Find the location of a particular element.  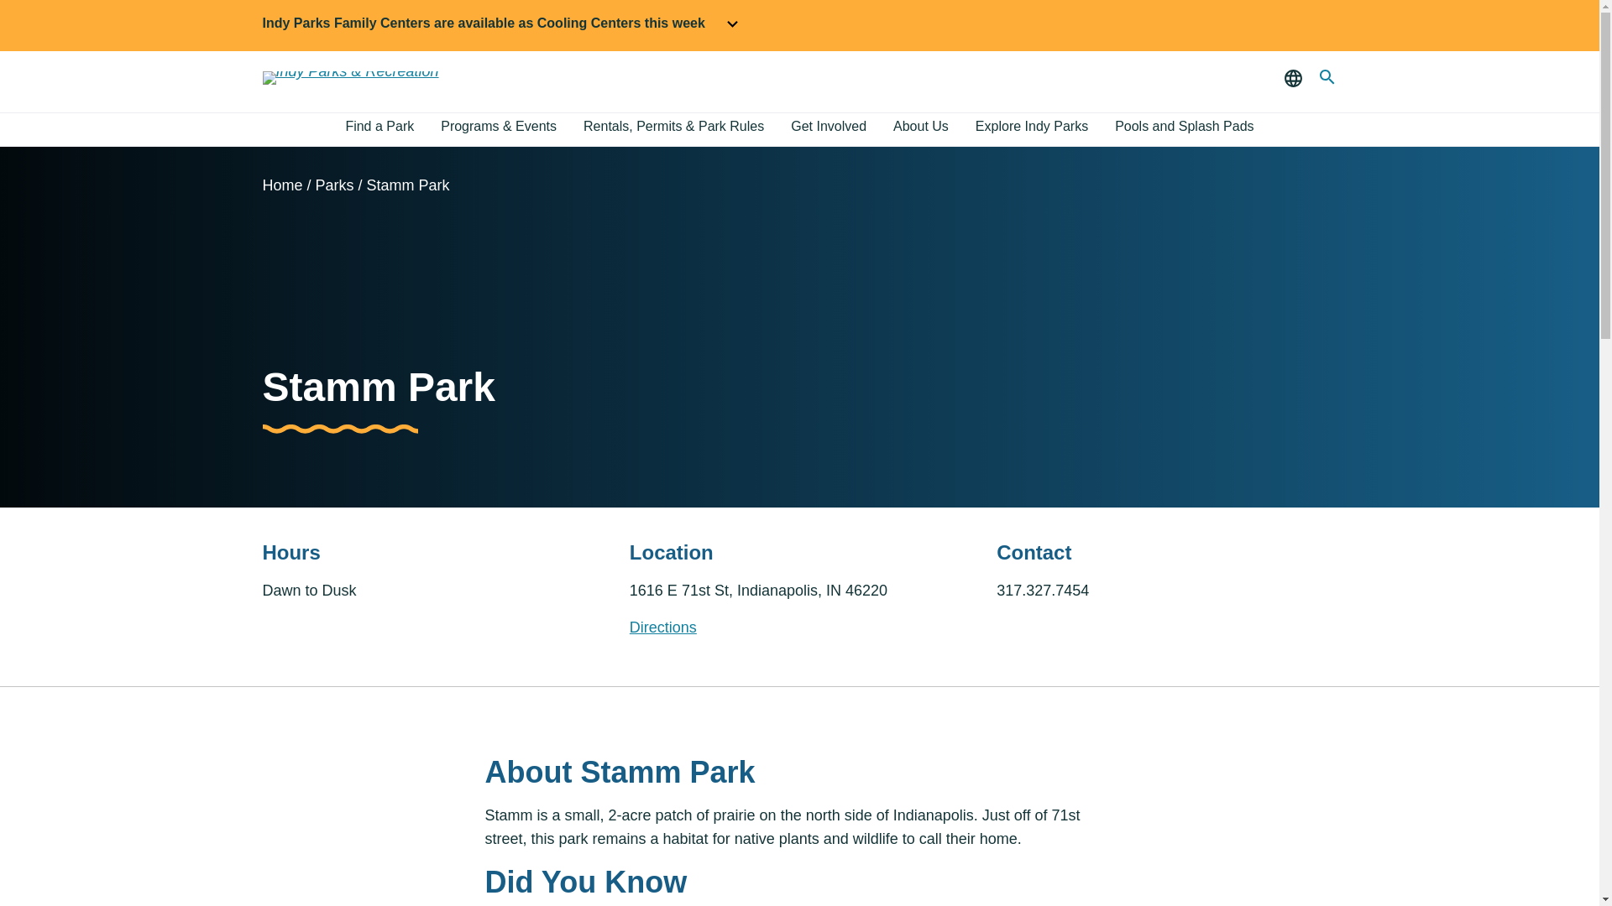

Find a Park is located at coordinates (379, 128).